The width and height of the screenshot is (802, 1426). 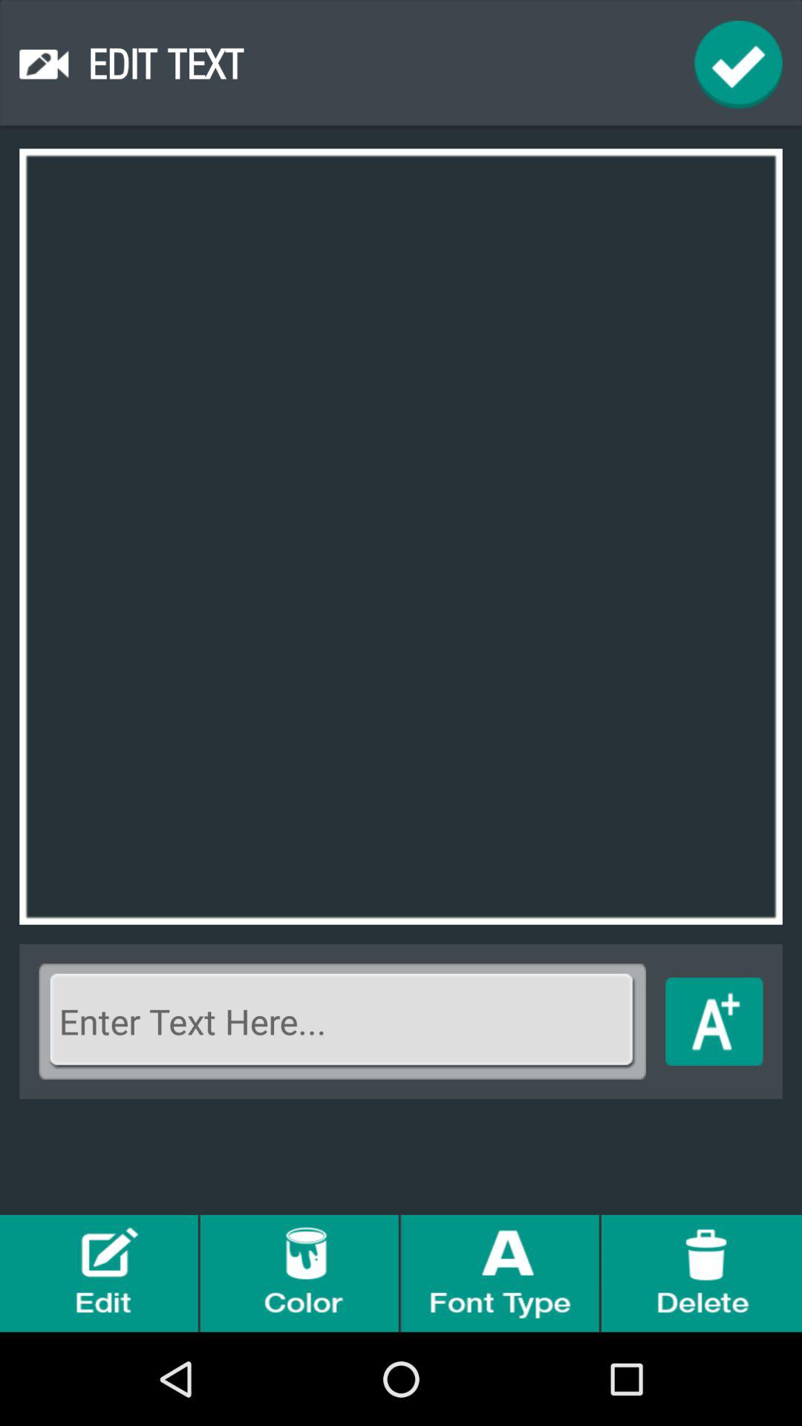 I want to click on enter text into the box, so click(x=342, y=1022).